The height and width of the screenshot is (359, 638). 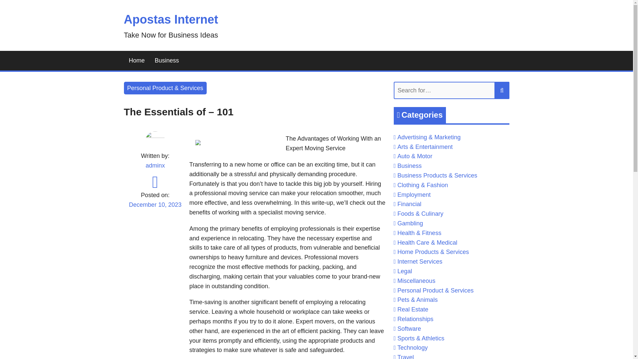 I want to click on Home, so click(x=136, y=60).